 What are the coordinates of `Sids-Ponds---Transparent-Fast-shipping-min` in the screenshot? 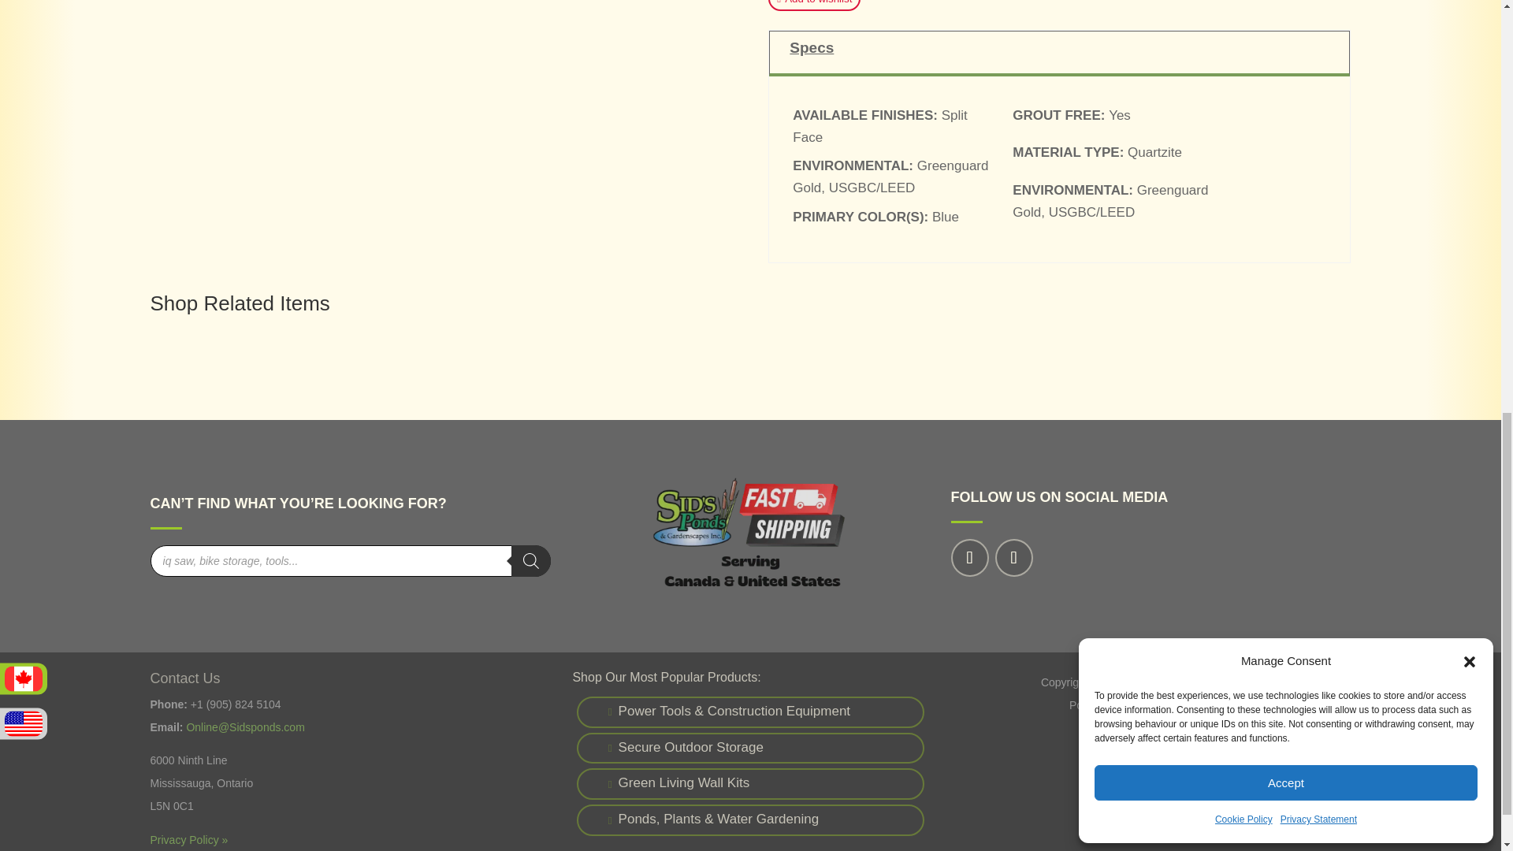 It's located at (750, 534).